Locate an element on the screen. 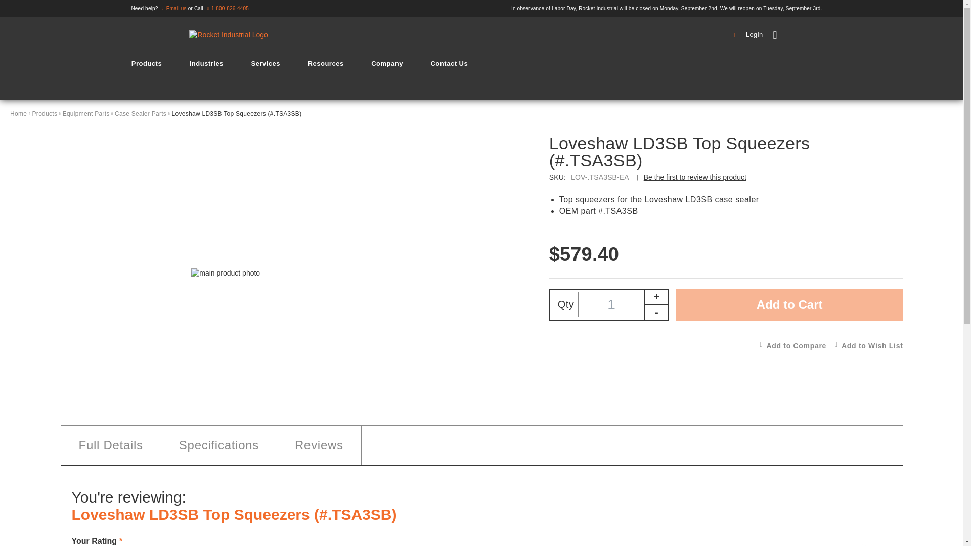 The height and width of the screenshot is (546, 971). Email us is located at coordinates (173, 8).